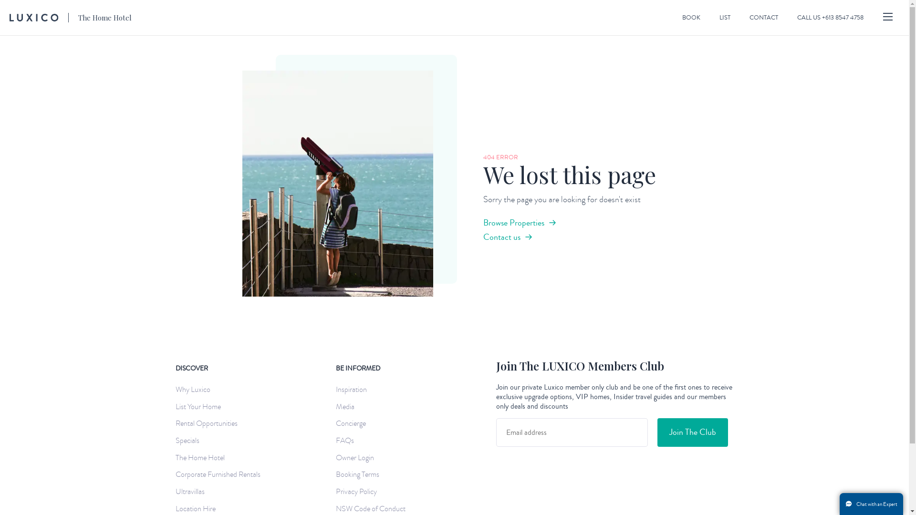 The image size is (916, 515). What do you see at coordinates (357, 458) in the screenshot?
I see `Owner Login` at bounding box center [357, 458].